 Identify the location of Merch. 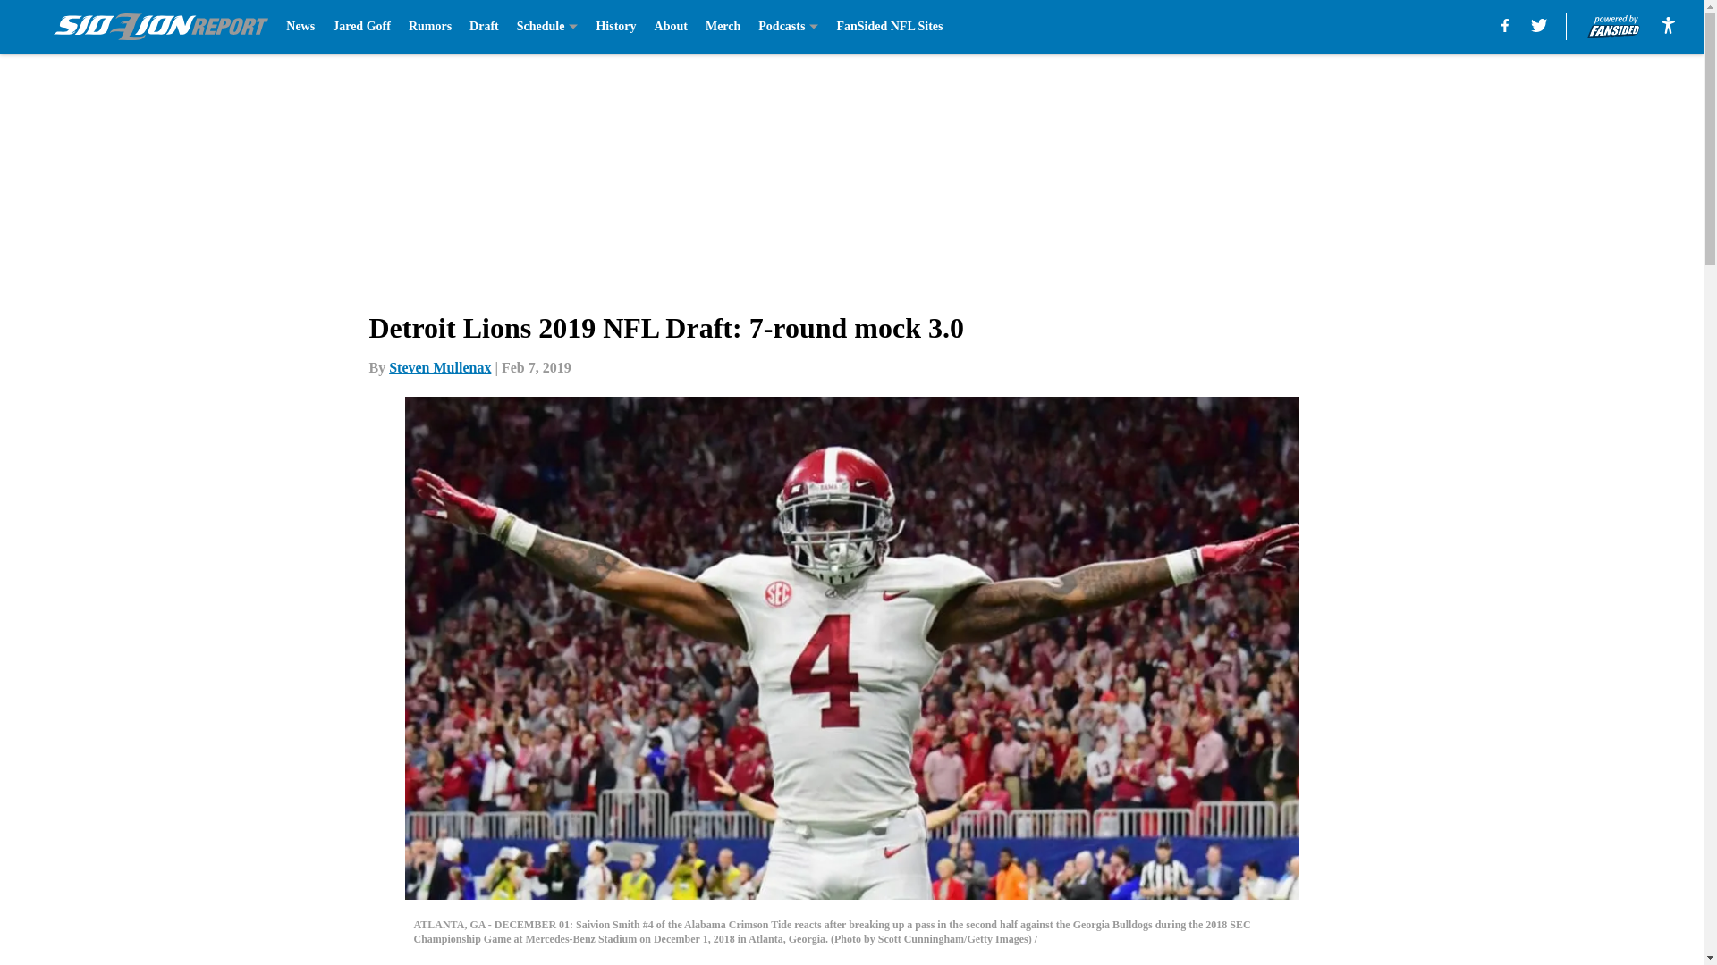
(723, 27).